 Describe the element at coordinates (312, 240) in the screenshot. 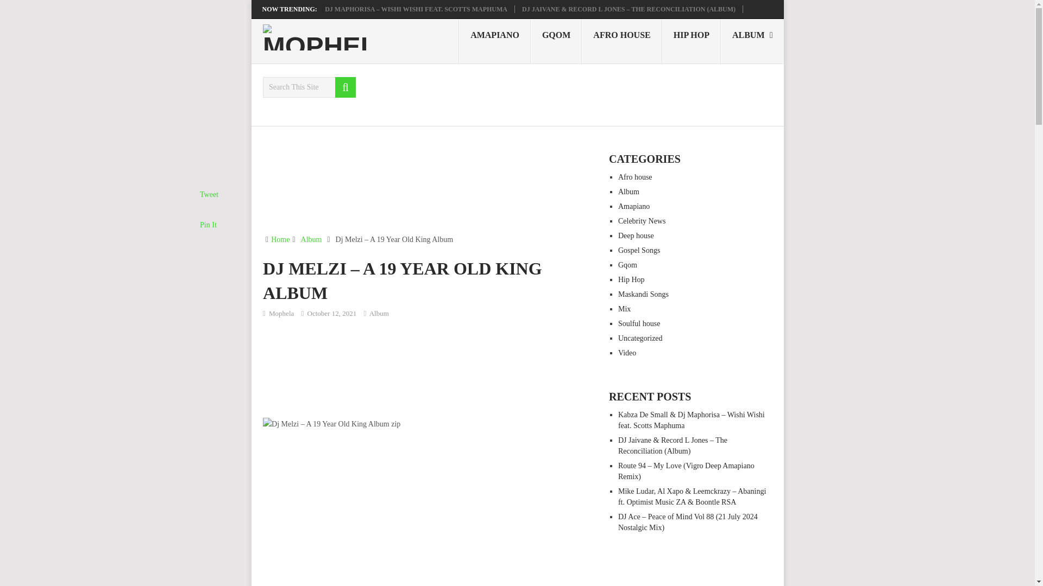

I see `Album` at that location.